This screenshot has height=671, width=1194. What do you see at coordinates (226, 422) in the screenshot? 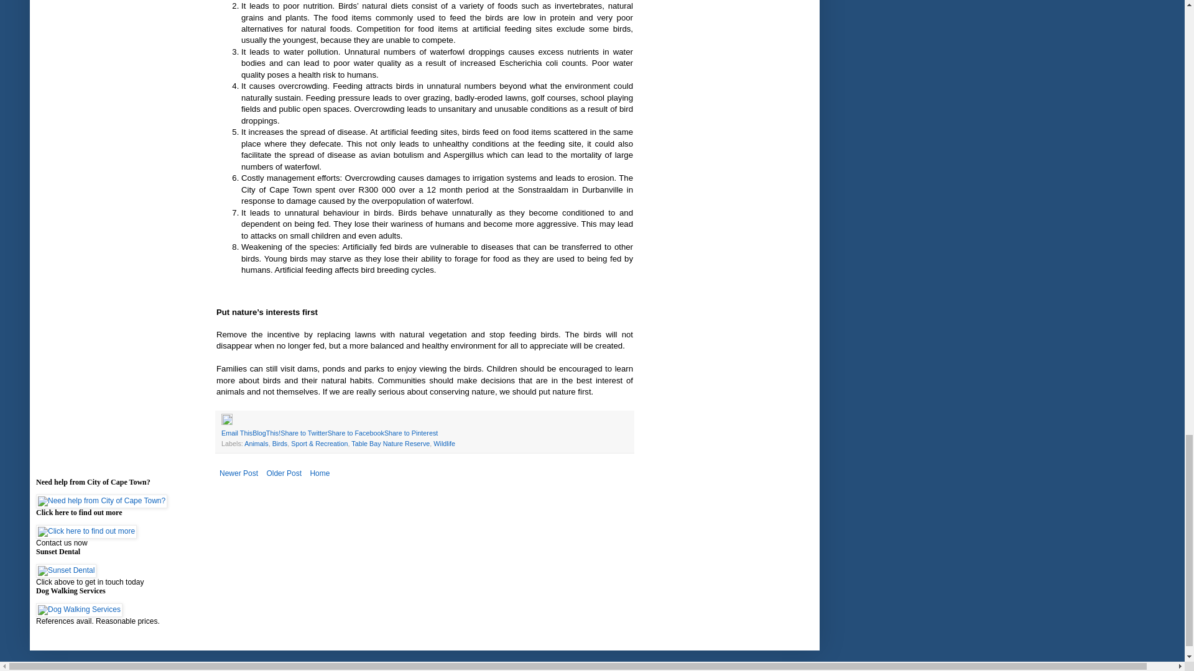
I see `Edit Post` at bounding box center [226, 422].